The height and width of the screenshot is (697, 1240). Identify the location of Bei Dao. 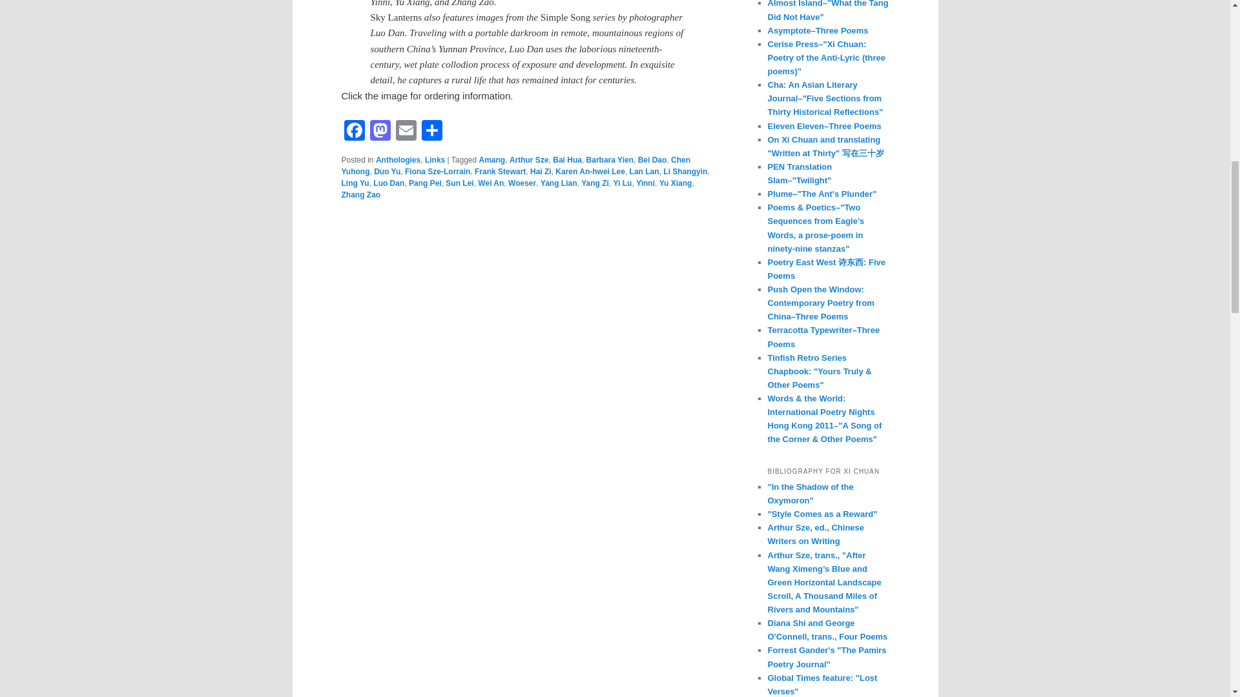
(652, 159).